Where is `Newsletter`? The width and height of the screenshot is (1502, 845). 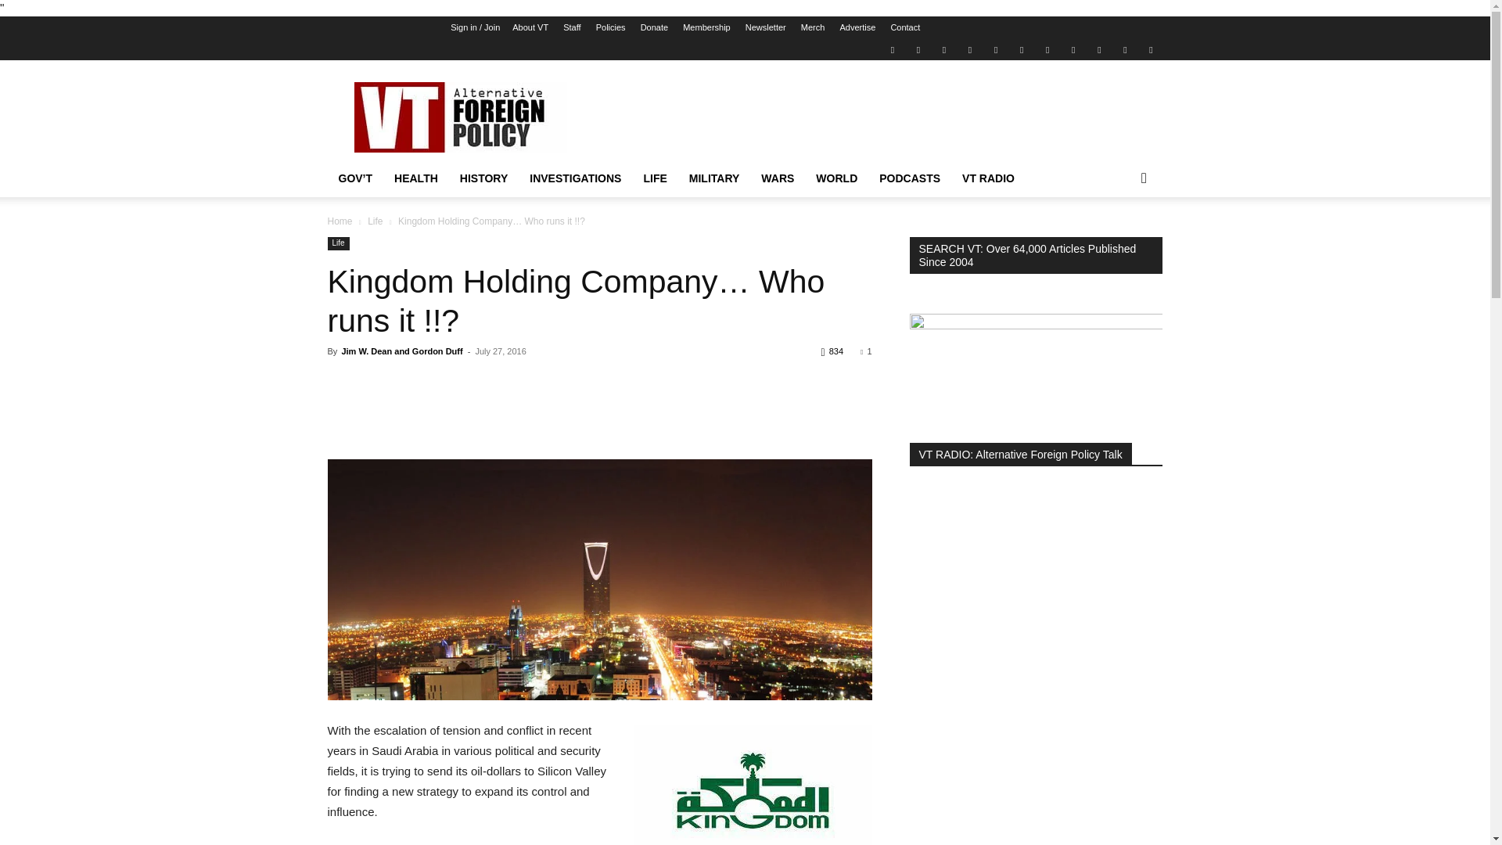
Newsletter is located at coordinates (765, 27).